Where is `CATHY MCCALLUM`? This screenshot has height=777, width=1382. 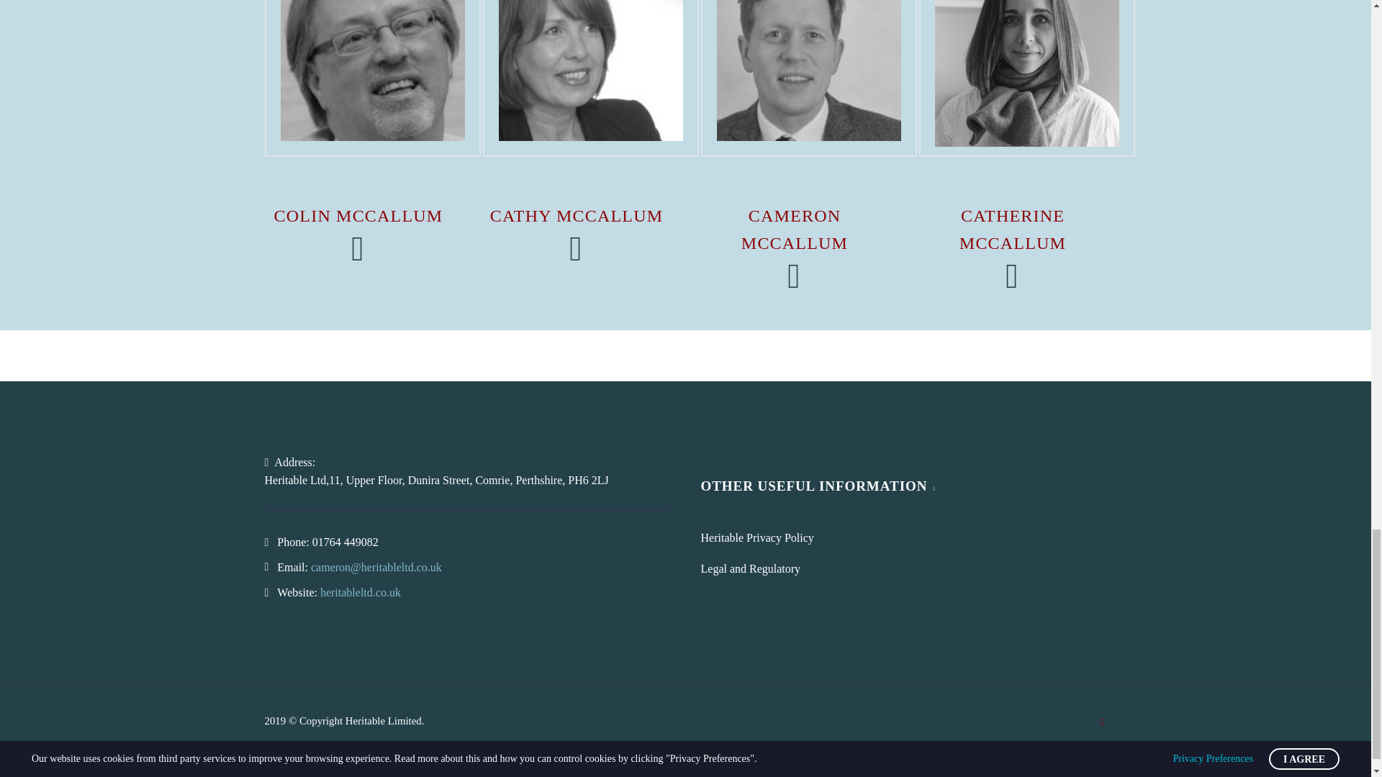
CATHY MCCALLUM is located at coordinates (577, 216).